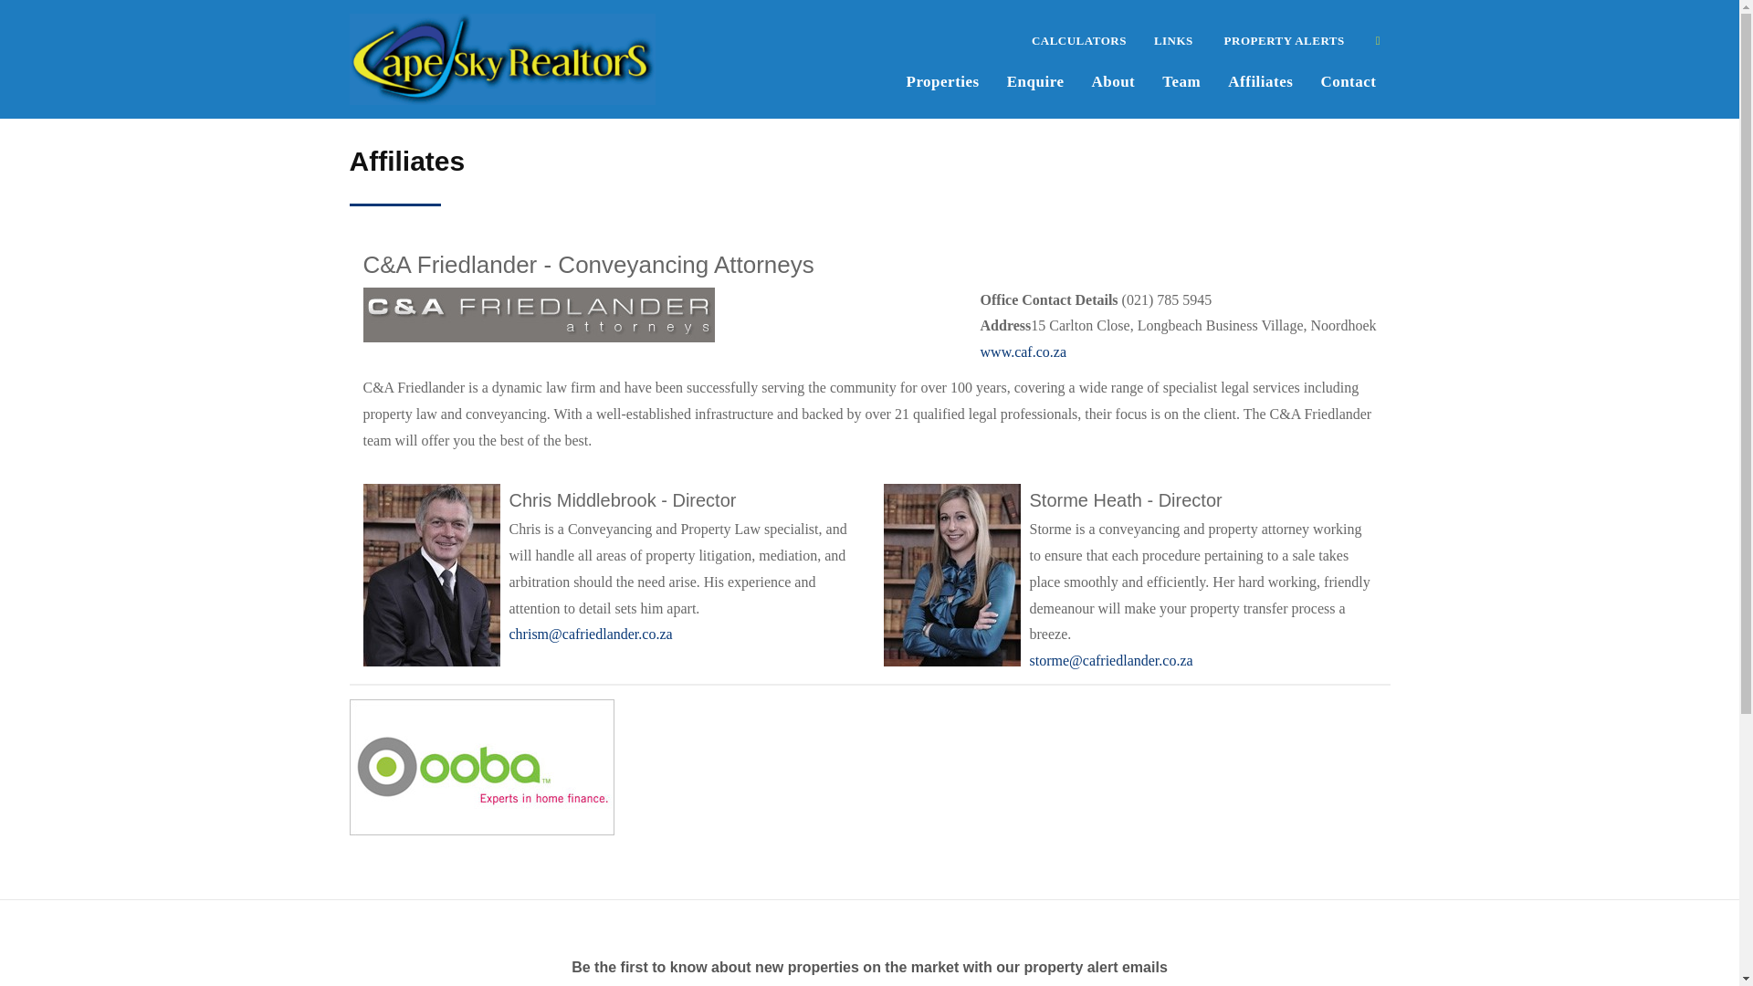  Describe the element at coordinates (502, 58) in the screenshot. I see `Cape Sky Realtors, Estate Agency Logo` at that location.